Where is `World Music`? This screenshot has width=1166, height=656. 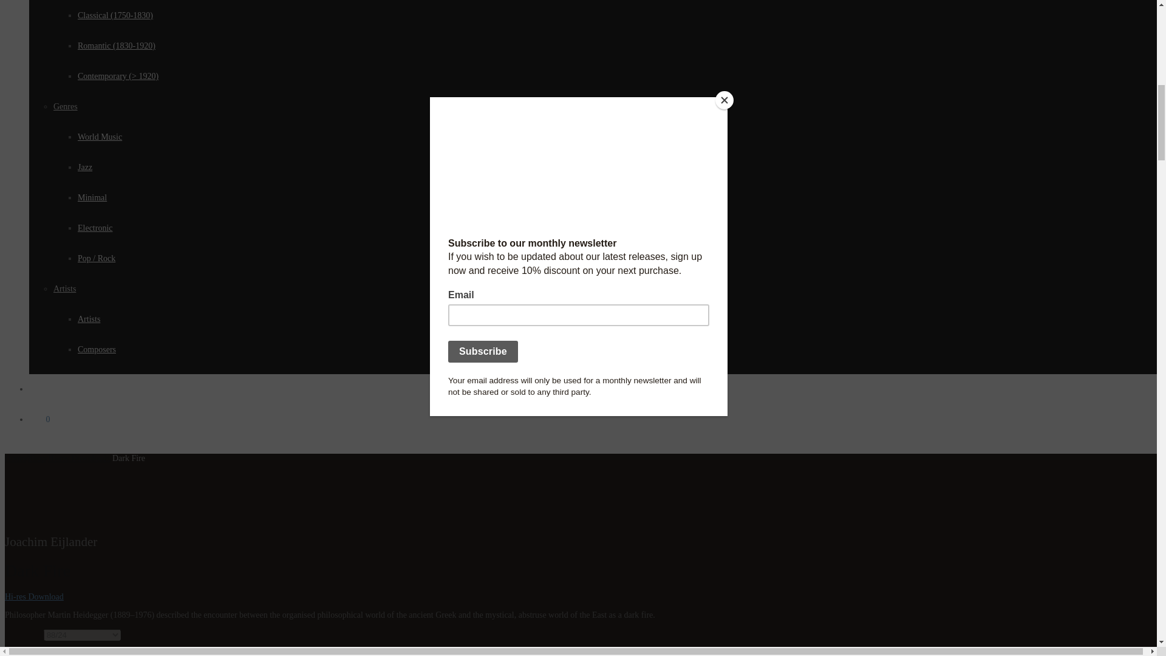
World Music is located at coordinates (100, 137).